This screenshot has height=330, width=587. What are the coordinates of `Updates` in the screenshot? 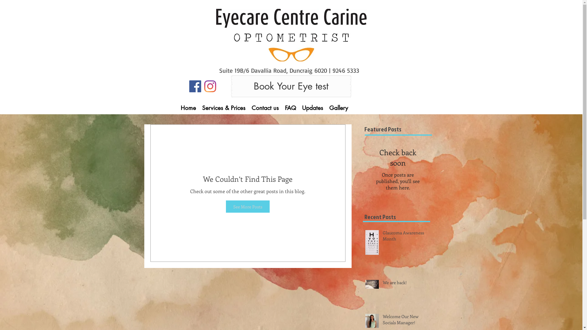 It's located at (312, 108).